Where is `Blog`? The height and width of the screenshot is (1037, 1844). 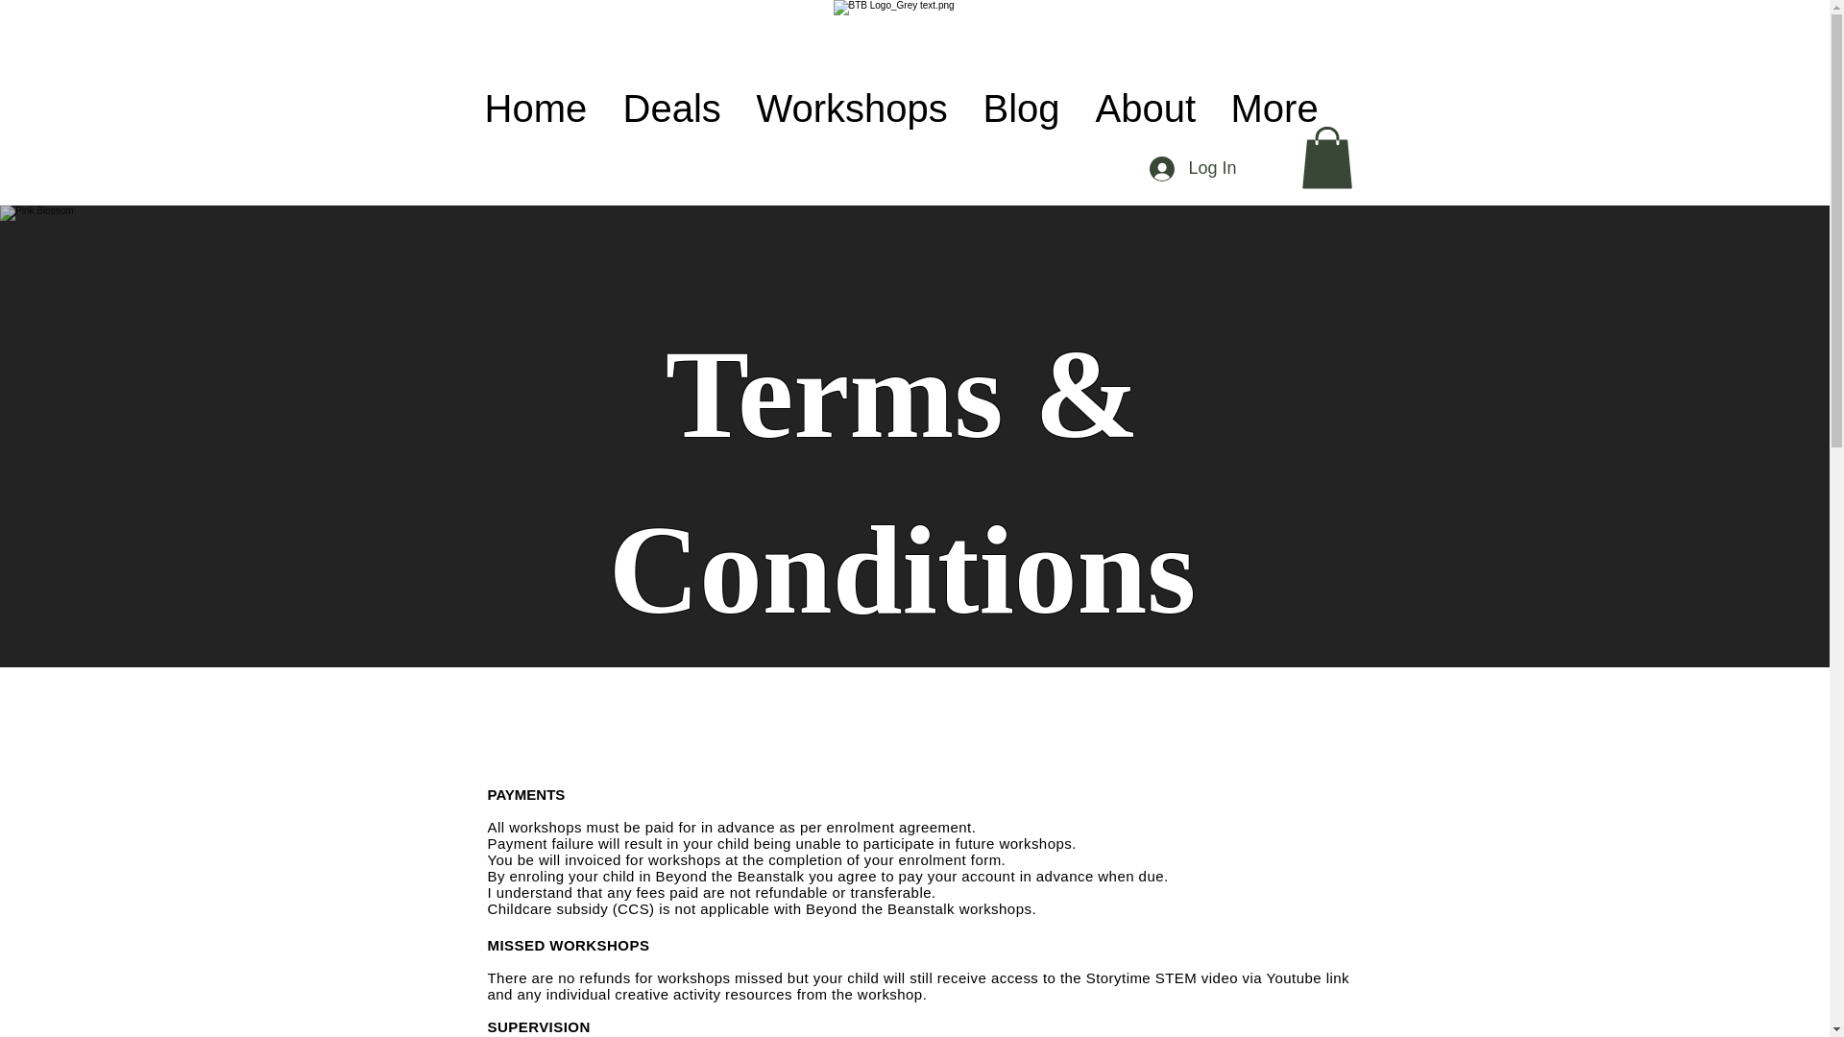
Blog is located at coordinates (1030, 109).